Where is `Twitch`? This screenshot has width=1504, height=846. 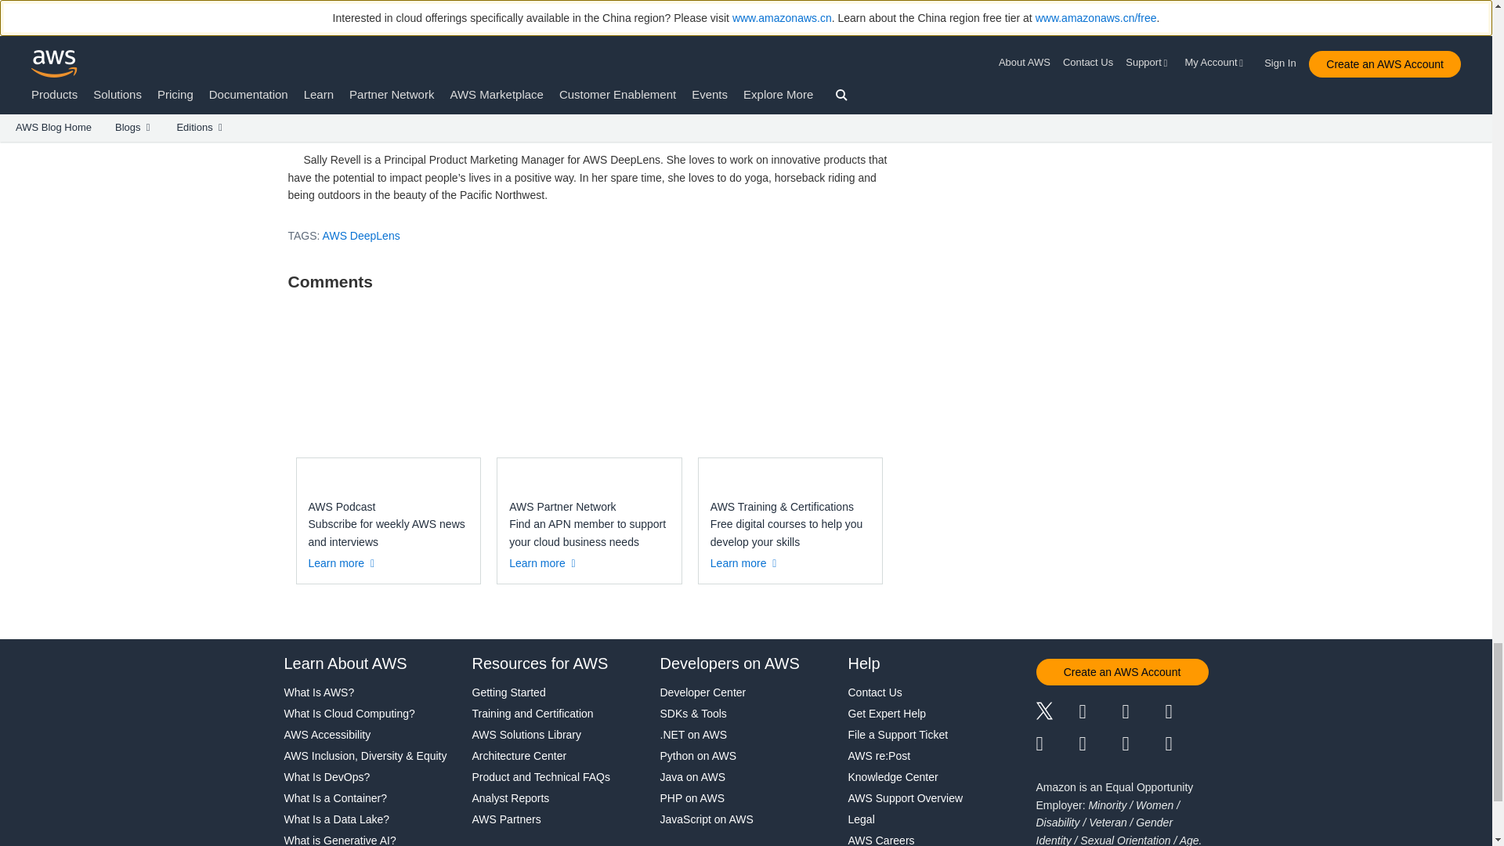
Twitch is located at coordinates (1057, 744).